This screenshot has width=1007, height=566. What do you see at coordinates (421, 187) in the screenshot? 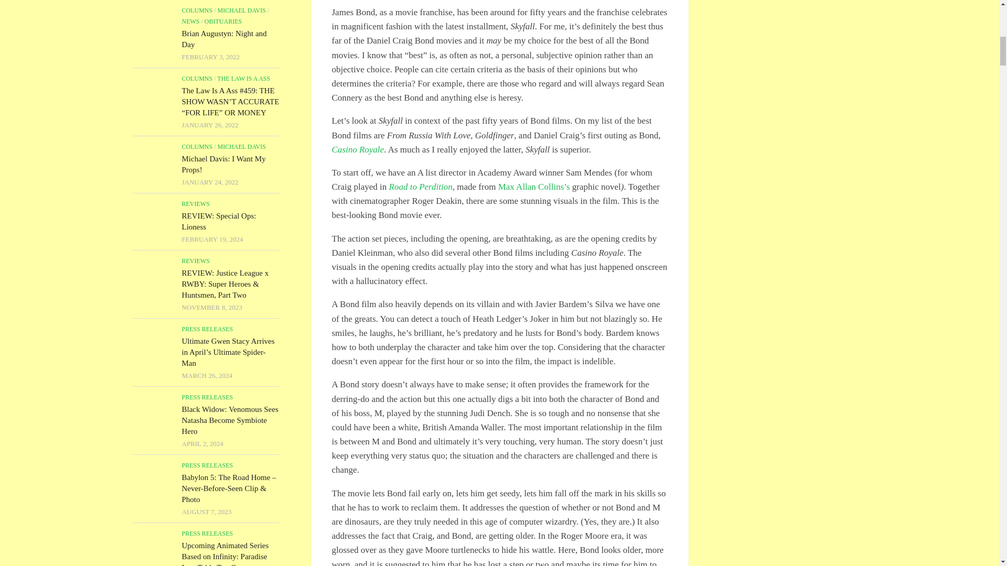
I see `Road to Perdition` at bounding box center [421, 187].